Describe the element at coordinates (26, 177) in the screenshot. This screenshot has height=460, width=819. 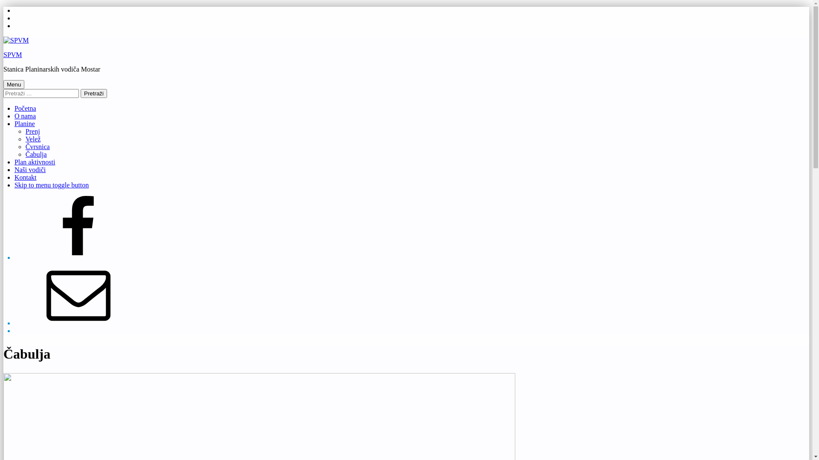
I see `Kontakt` at that location.